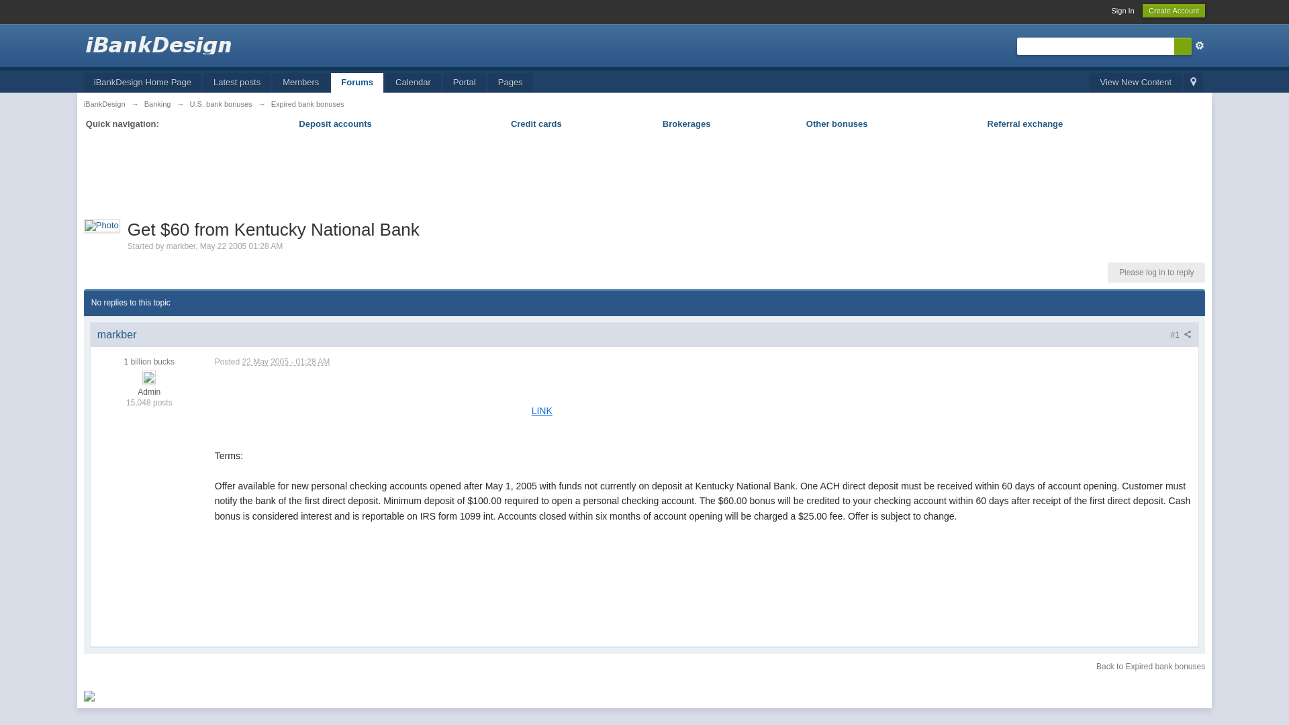  I want to click on Forums, so click(357, 83).